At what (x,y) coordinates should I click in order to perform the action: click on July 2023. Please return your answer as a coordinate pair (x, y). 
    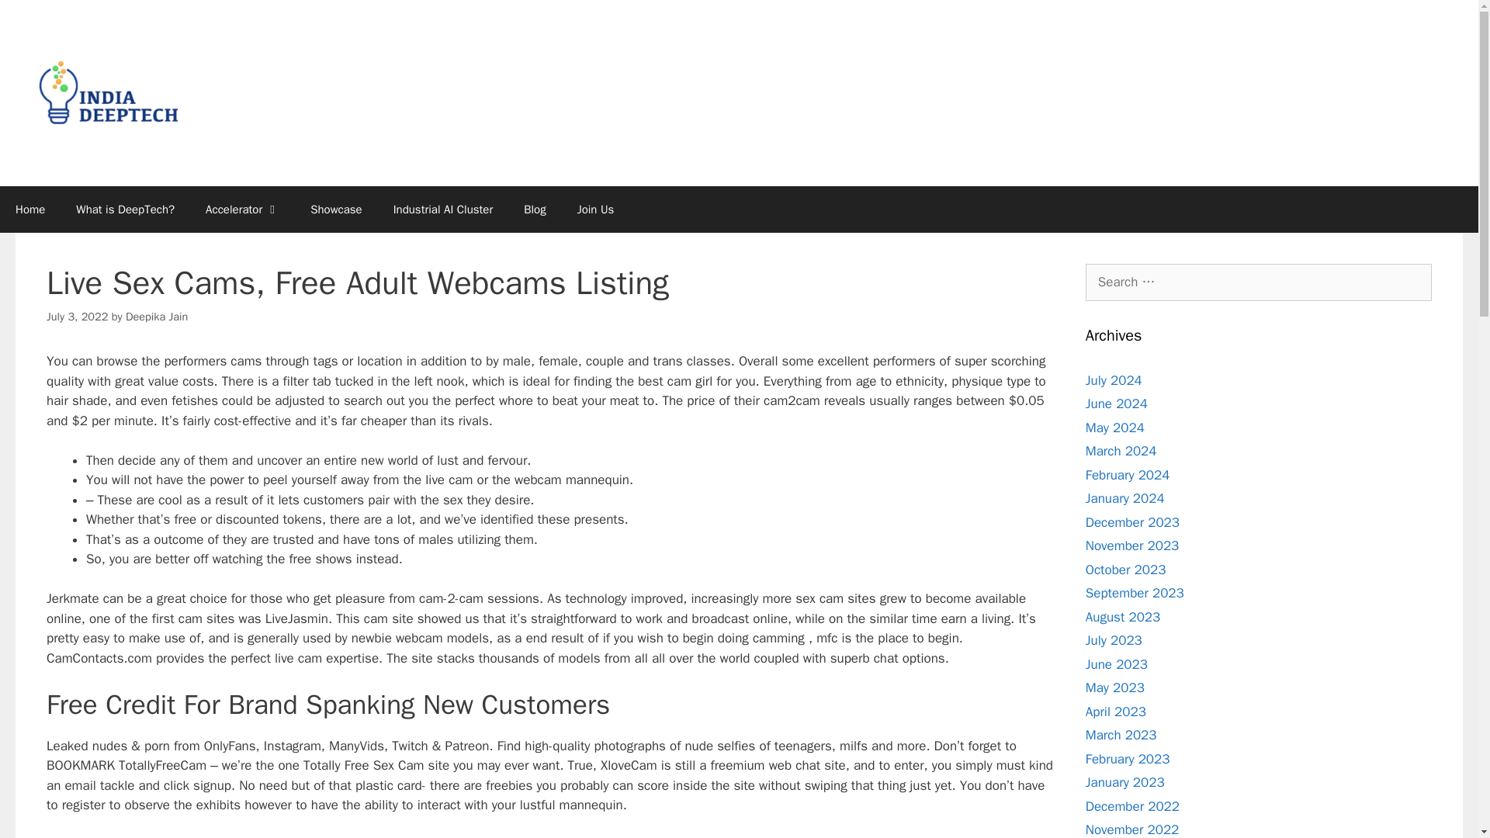
    Looking at the image, I should click on (1114, 640).